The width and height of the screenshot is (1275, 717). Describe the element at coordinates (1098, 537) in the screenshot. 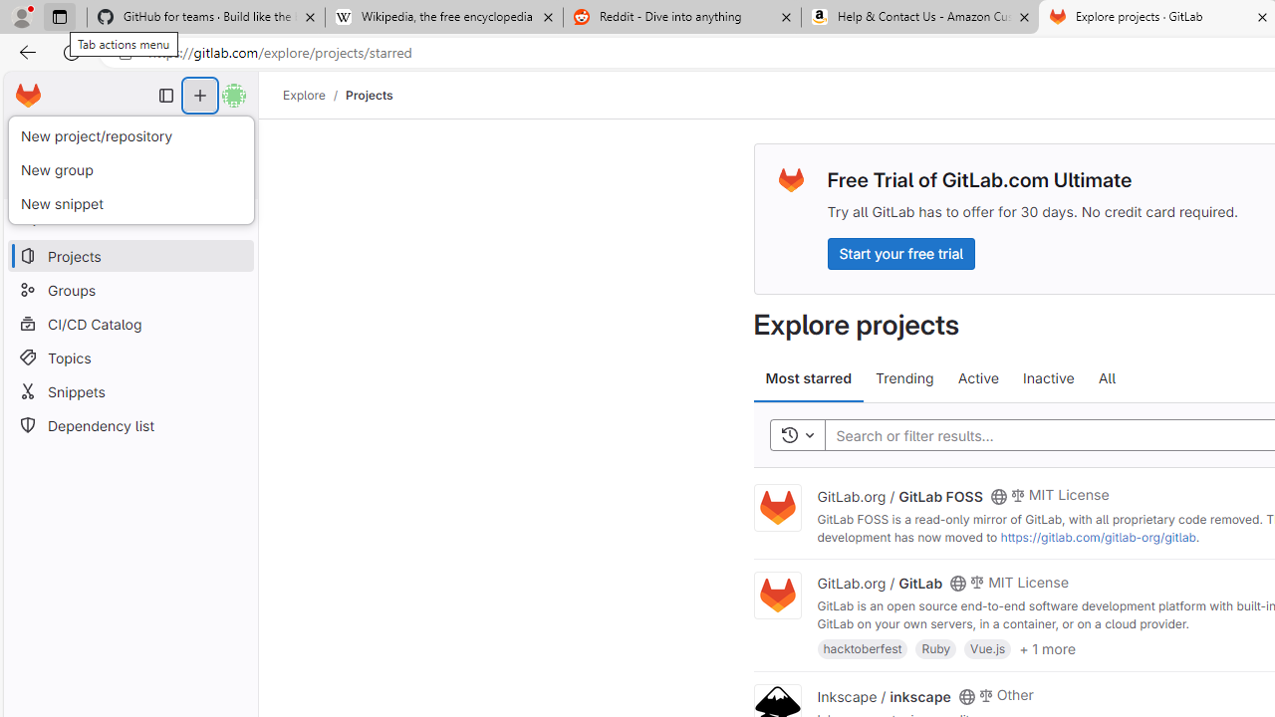

I see `https://gitlab.com/gitlab-org/gitlab` at that location.